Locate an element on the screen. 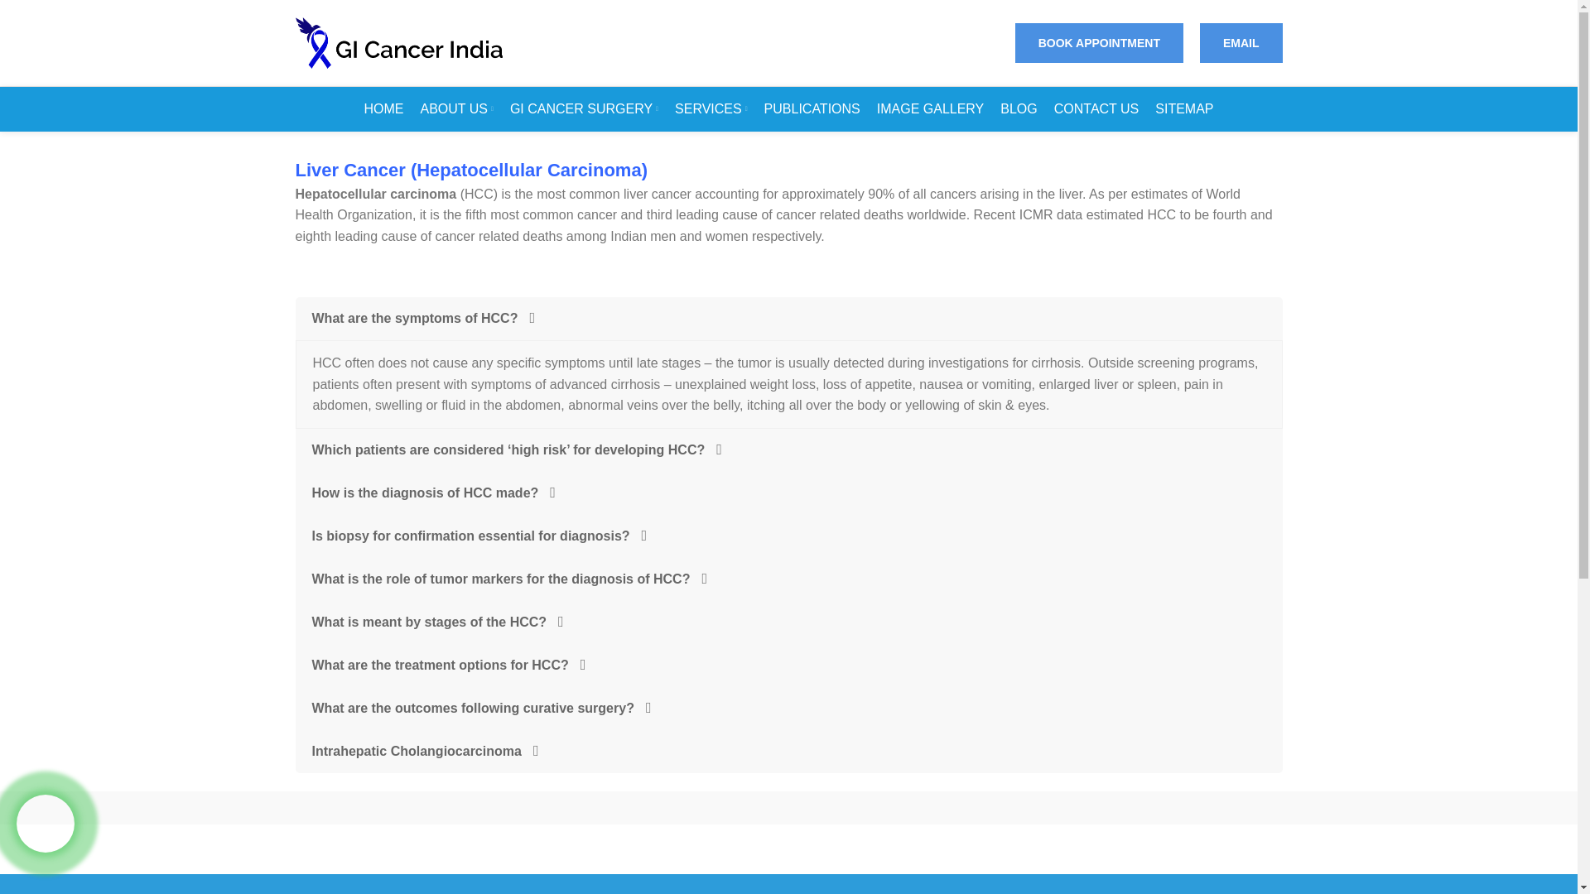 This screenshot has width=1590, height=894. BLOG is located at coordinates (1019, 109).